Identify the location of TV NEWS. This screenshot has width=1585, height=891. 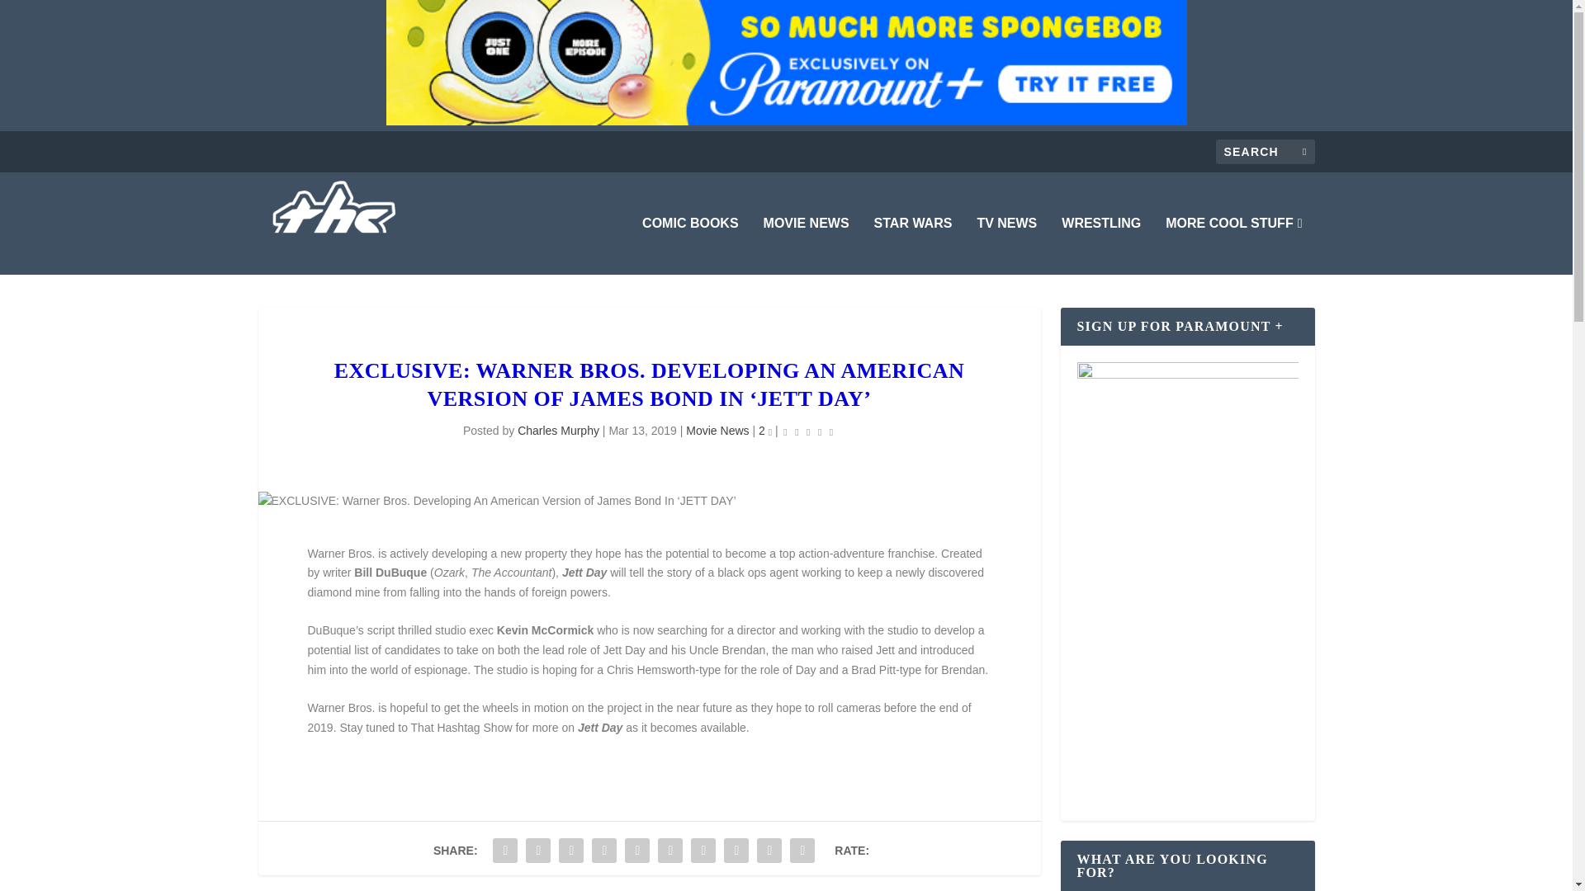
(1005, 246).